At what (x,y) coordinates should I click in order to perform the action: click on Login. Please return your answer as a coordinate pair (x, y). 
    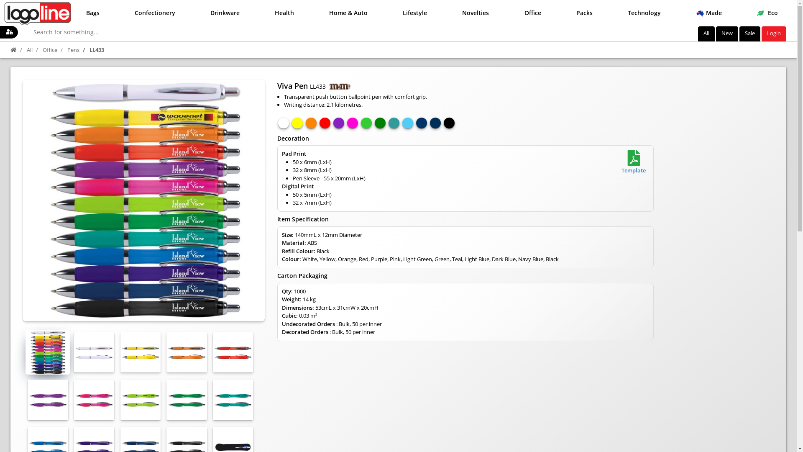
    Looking at the image, I should click on (774, 34).